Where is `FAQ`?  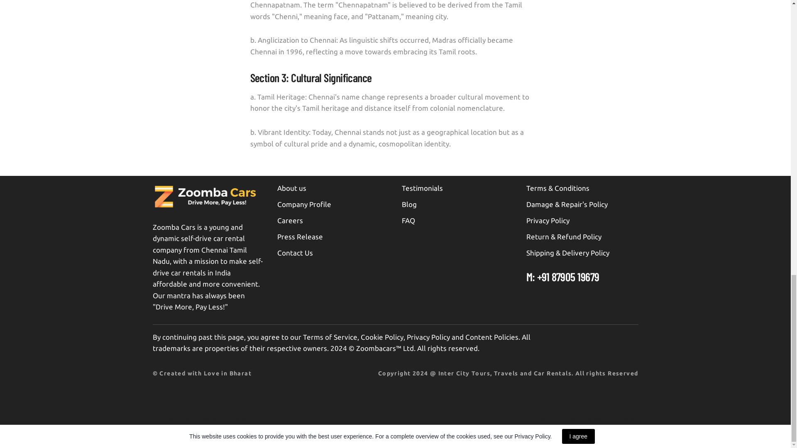 FAQ is located at coordinates (408, 220).